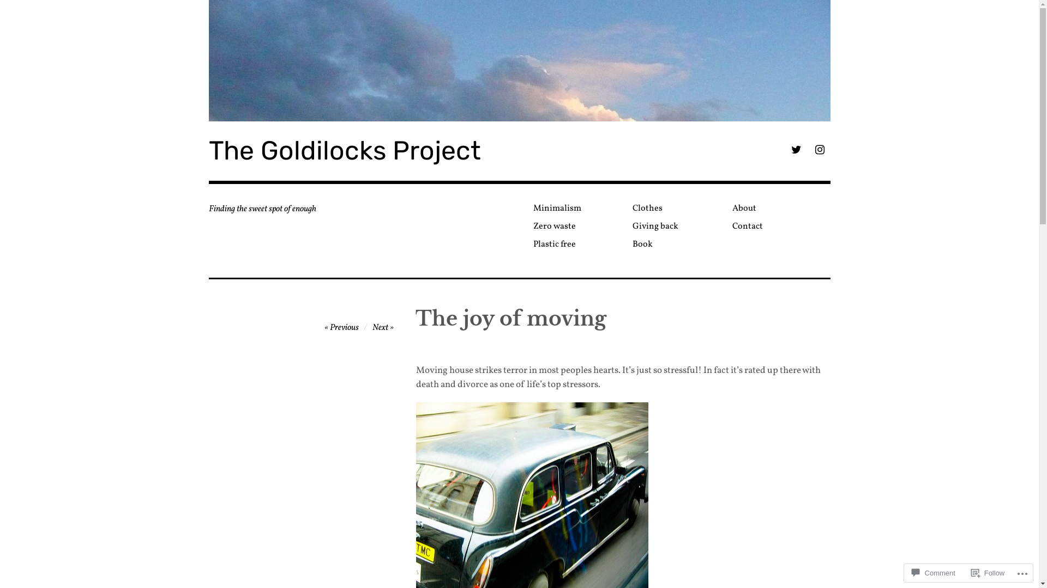 This screenshot has width=1047, height=588. Describe the element at coordinates (383, 328) in the screenshot. I see `Next` at that location.